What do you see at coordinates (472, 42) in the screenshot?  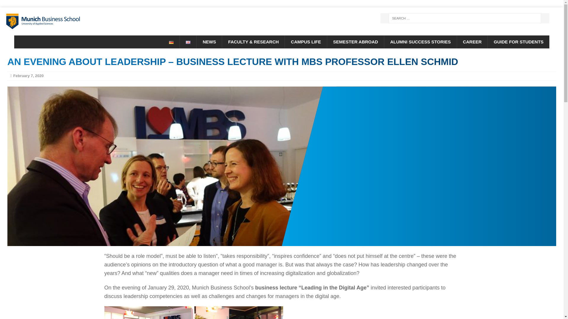 I see `CAREER` at bounding box center [472, 42].